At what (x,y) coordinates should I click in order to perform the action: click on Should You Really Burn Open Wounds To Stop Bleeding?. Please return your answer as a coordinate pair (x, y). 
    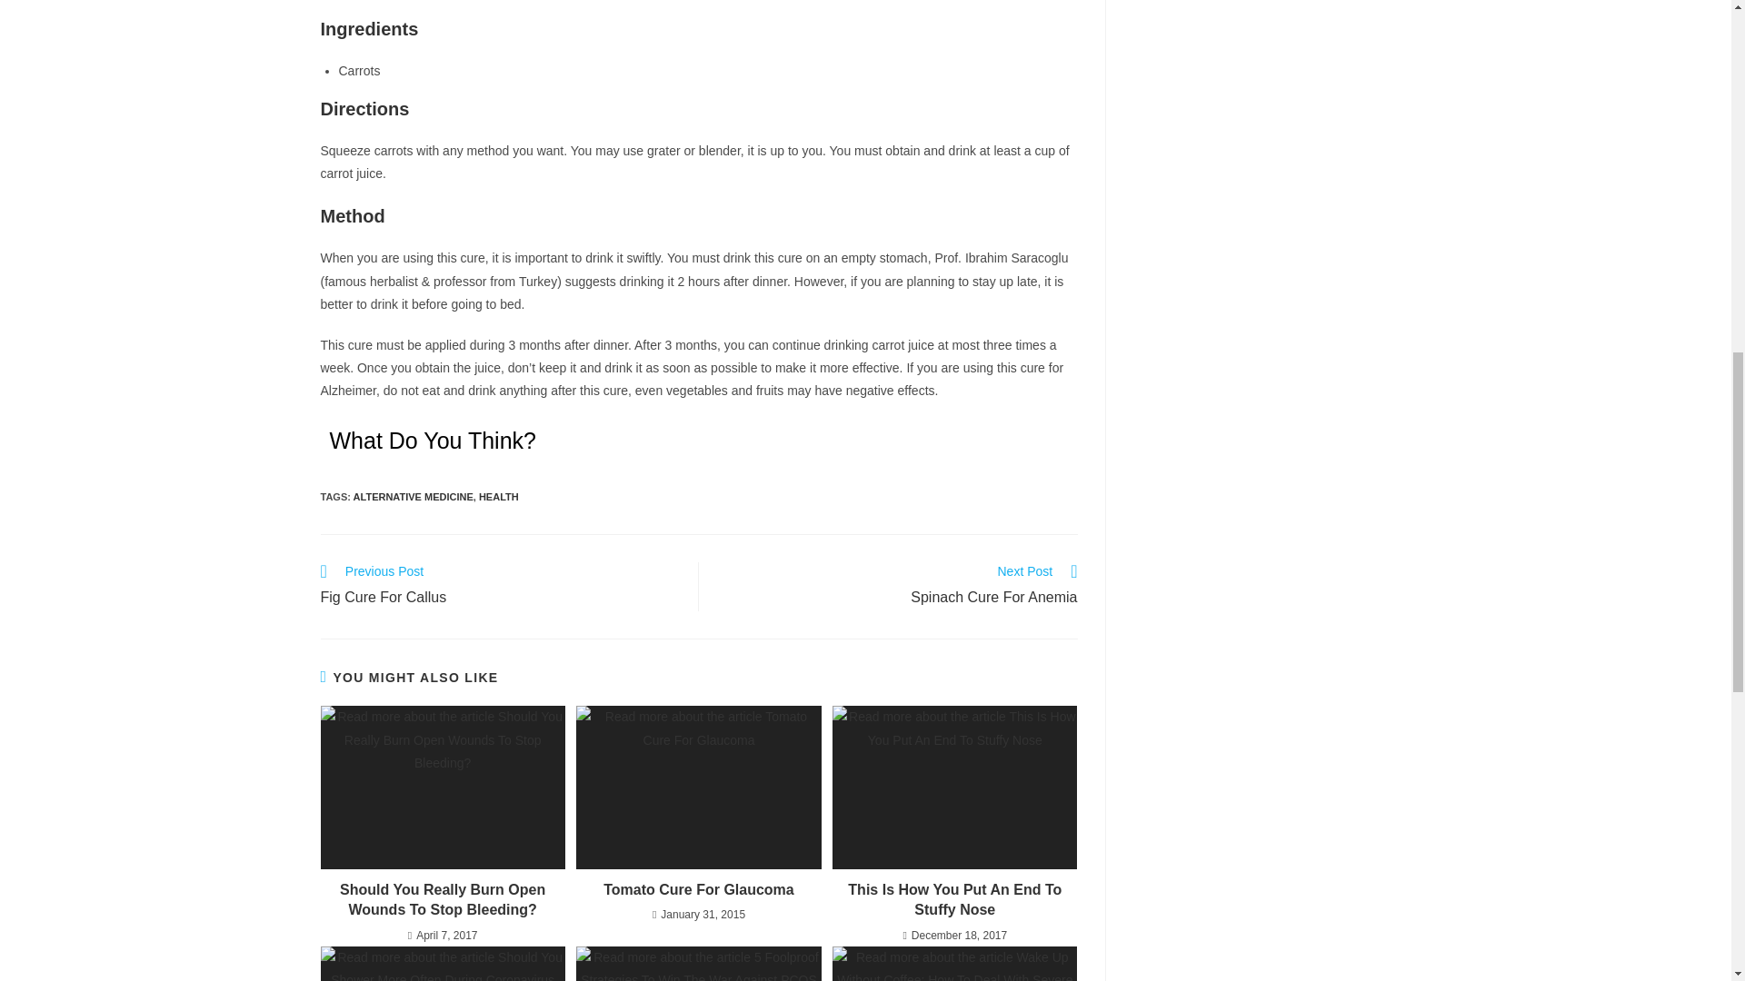
    Looking at the image, I should click on (698, 890).